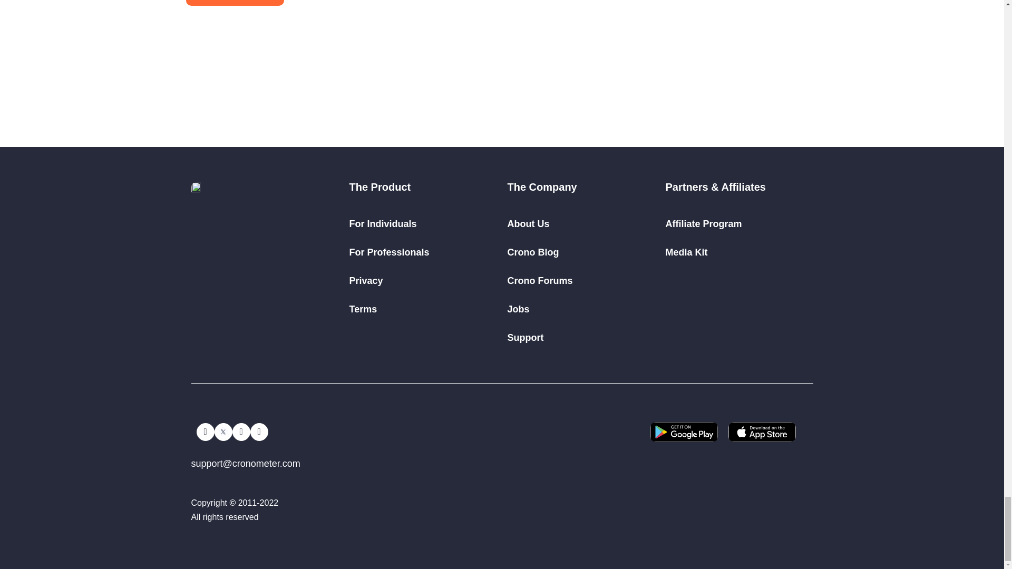  I want to click on Jobs, so click(518, 309).